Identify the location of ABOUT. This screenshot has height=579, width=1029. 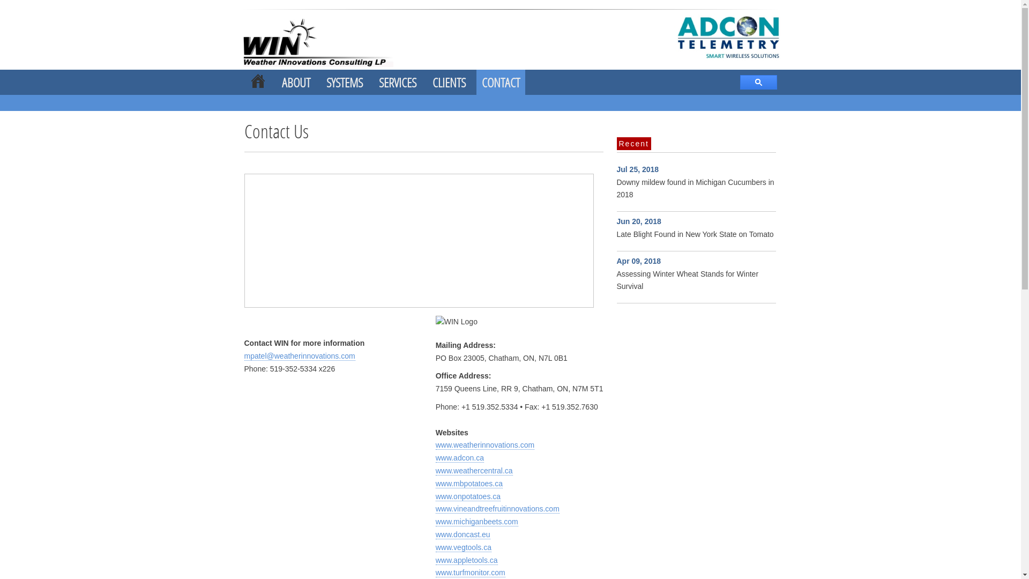
(296, 83).